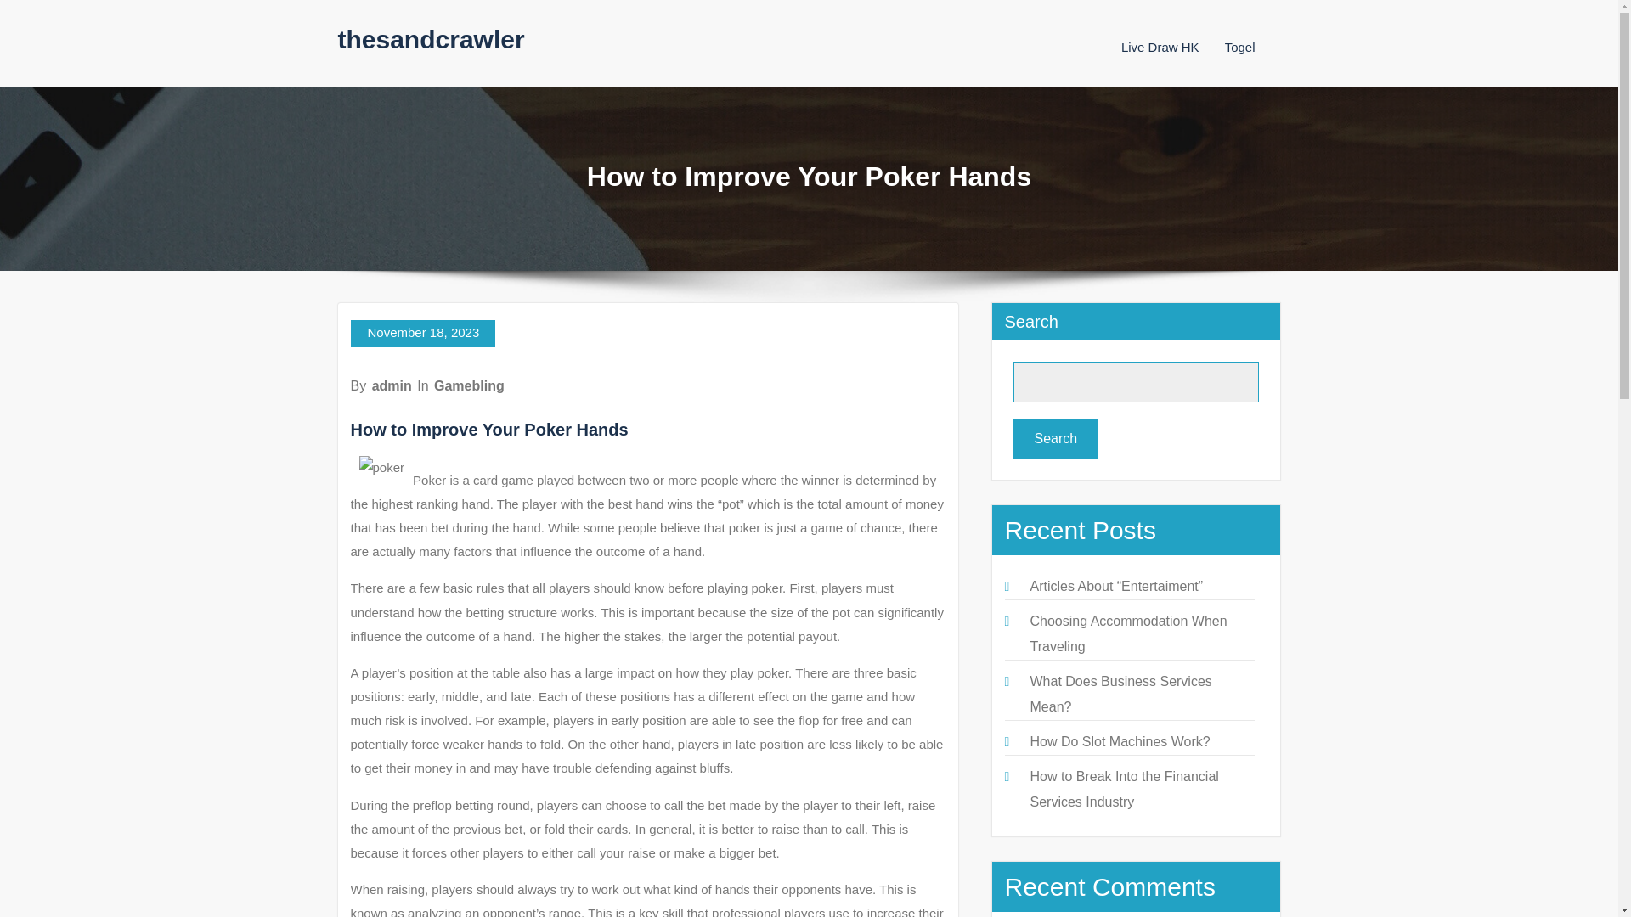 The image size is (1631, 917). Describe the element at coordinates (1120, 742) in the screenshot. I see `How Do Slot Machines Work?` at that location.